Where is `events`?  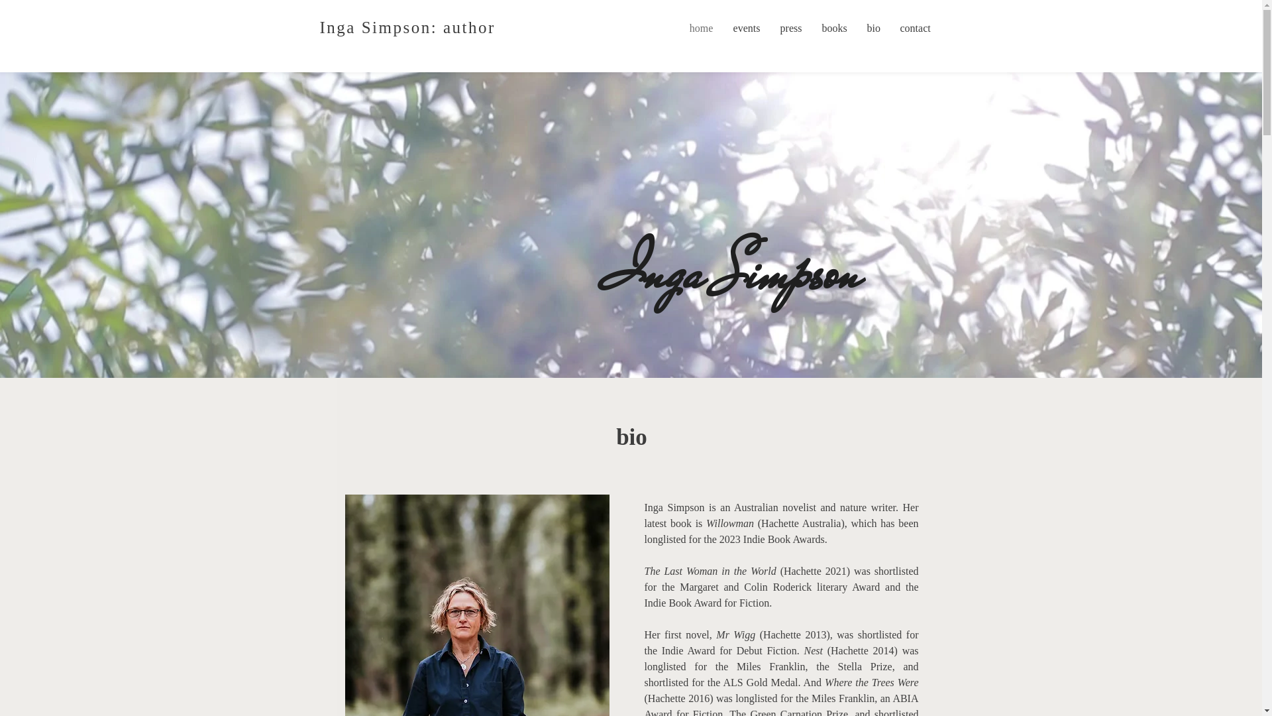
events is located at coordinates (747, 28).